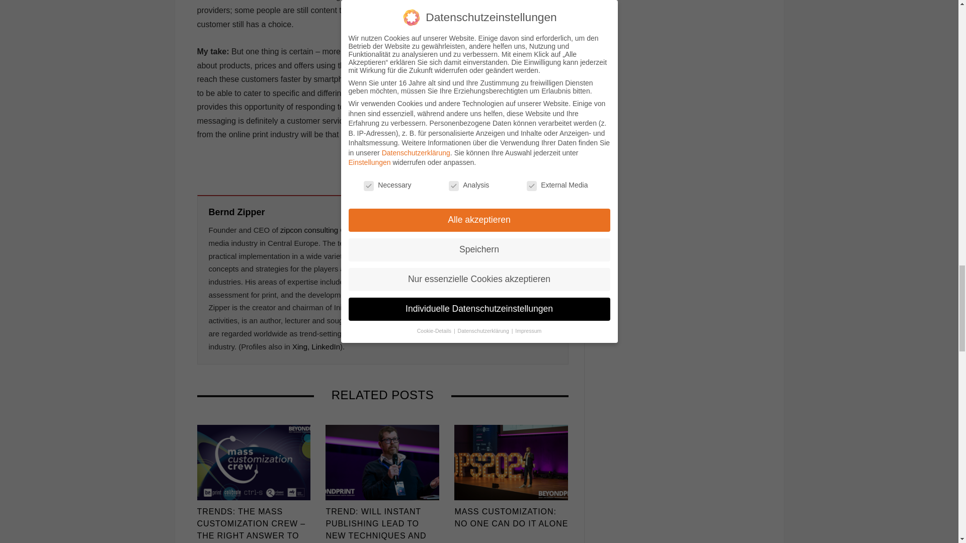  What do you see at coordinates (511, 518) in the screenshot?
I see `MASS CUSTOMIZATION: NO ONE CAN DO IT ALONE` at bounding box center [511, 518].